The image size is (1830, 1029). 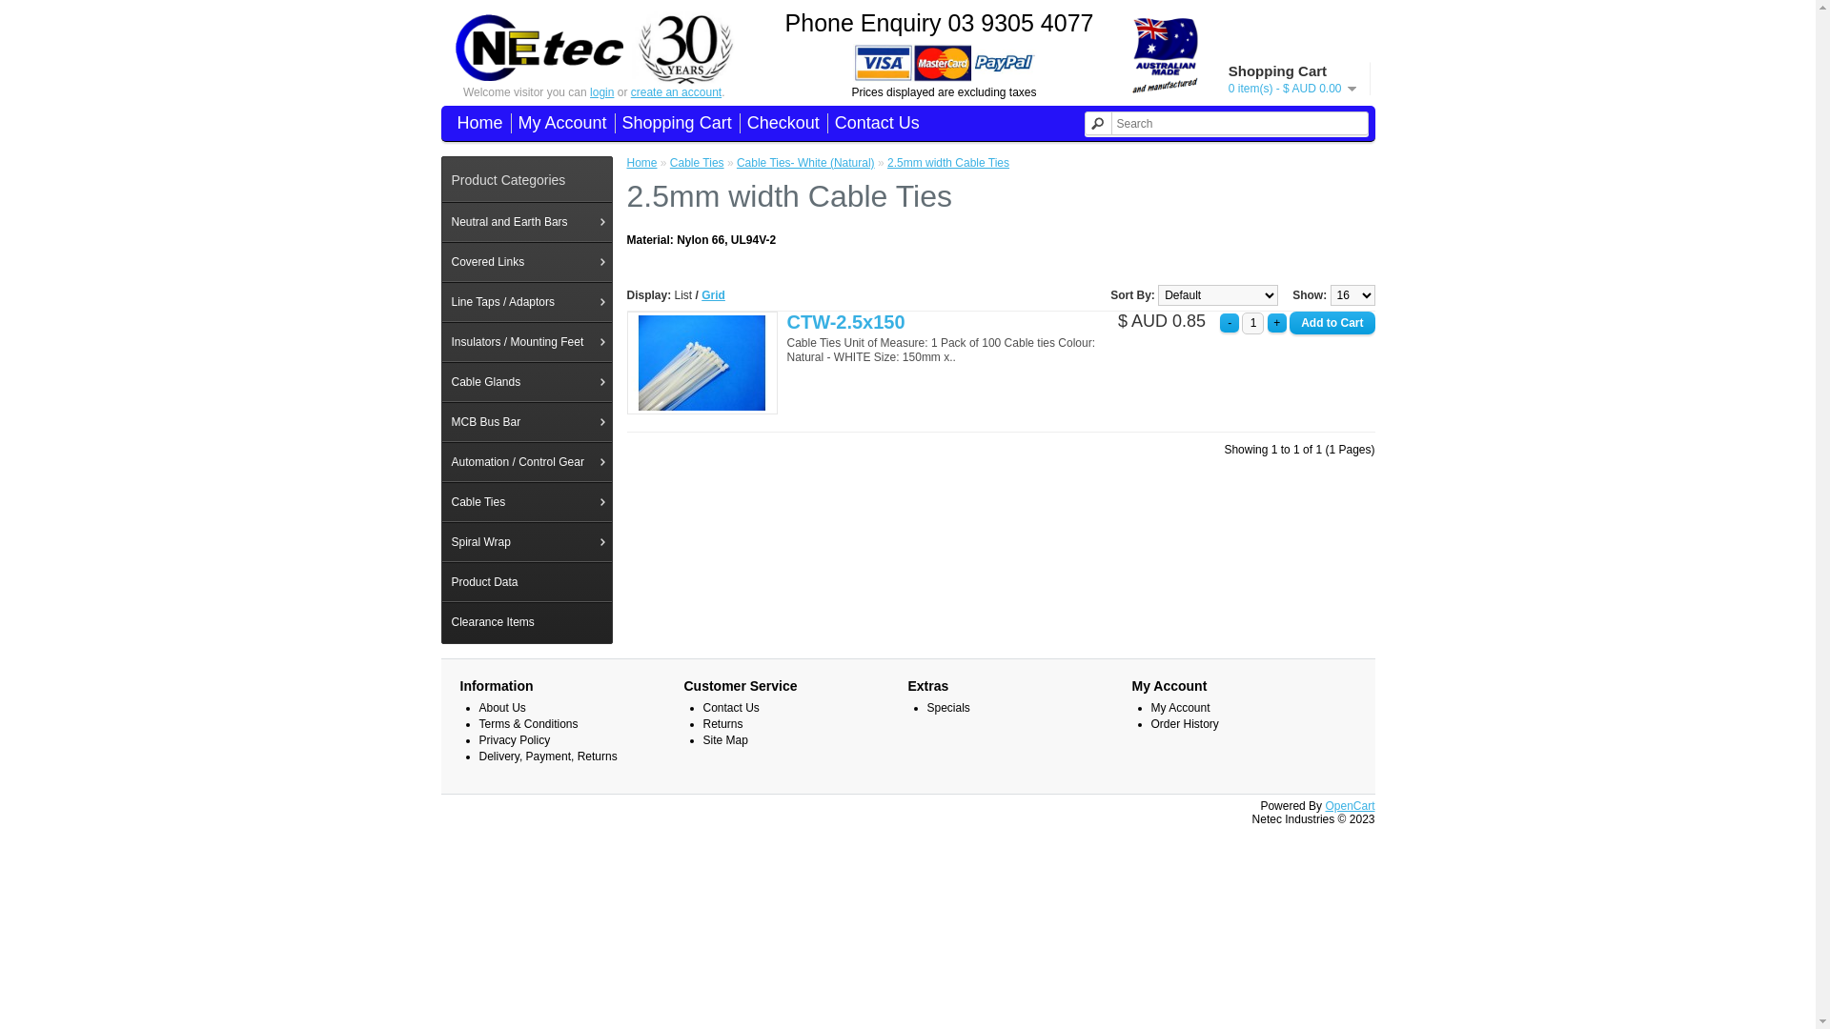 What do you see at coordinates (677, 92) in the screenshot?
I see `create an account` at bounding box center [677, 92].